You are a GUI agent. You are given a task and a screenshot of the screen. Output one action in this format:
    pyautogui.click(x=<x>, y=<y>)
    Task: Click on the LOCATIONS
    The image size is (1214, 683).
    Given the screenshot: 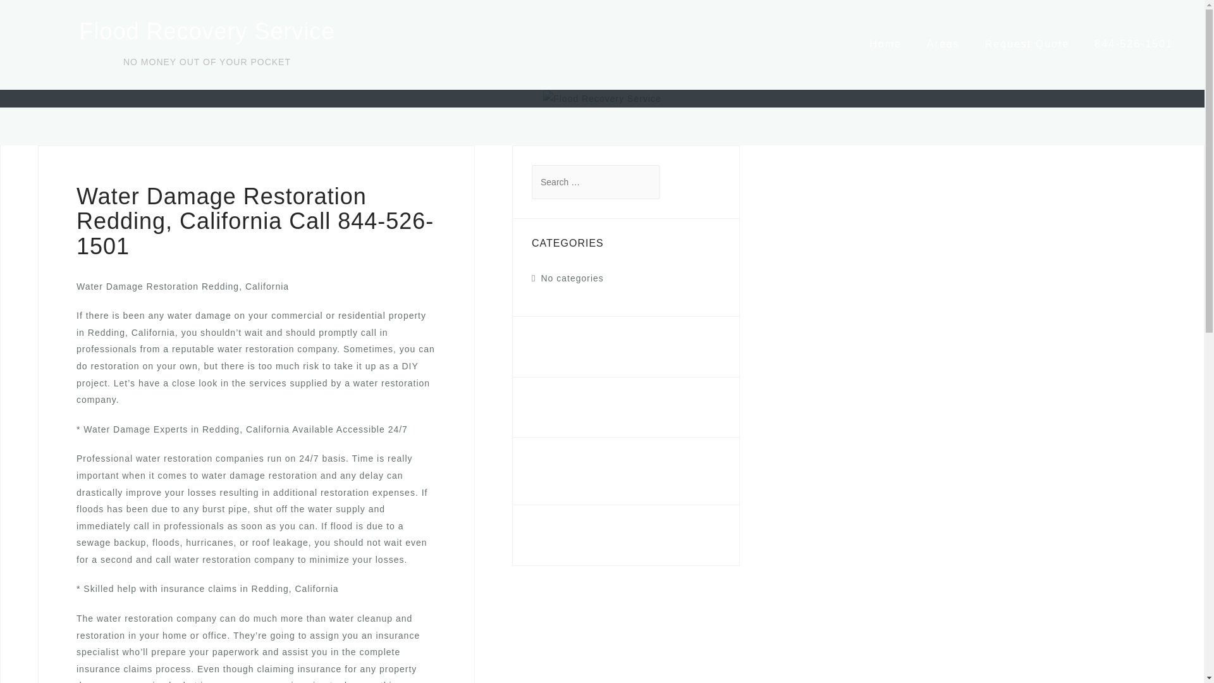 What is the action you would take?
    pyautogui.click(x=567, y=407)
    